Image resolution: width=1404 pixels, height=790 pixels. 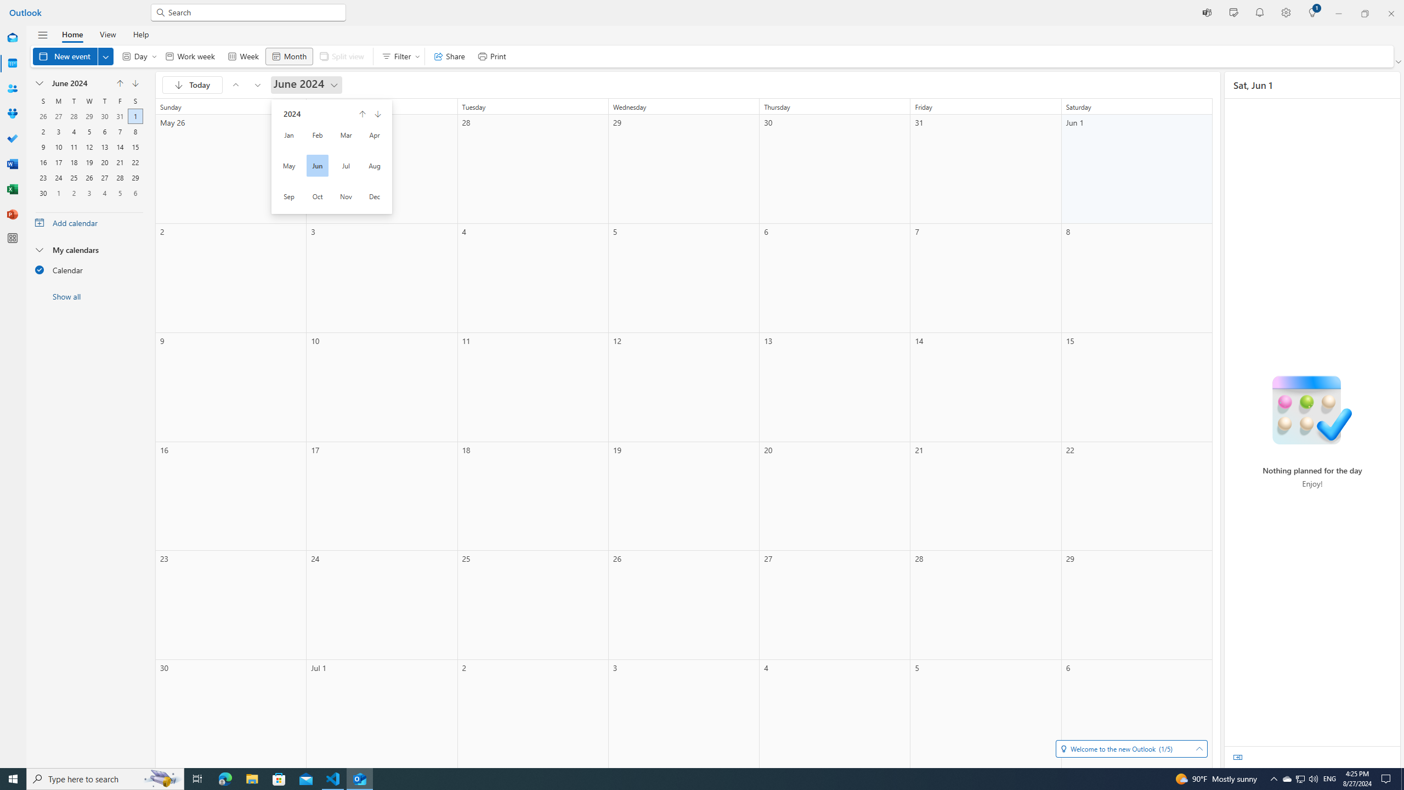 What do you see at coordinates (398, 56) in the screenshot?
I see `Filter` at bounding box center [398, 56].